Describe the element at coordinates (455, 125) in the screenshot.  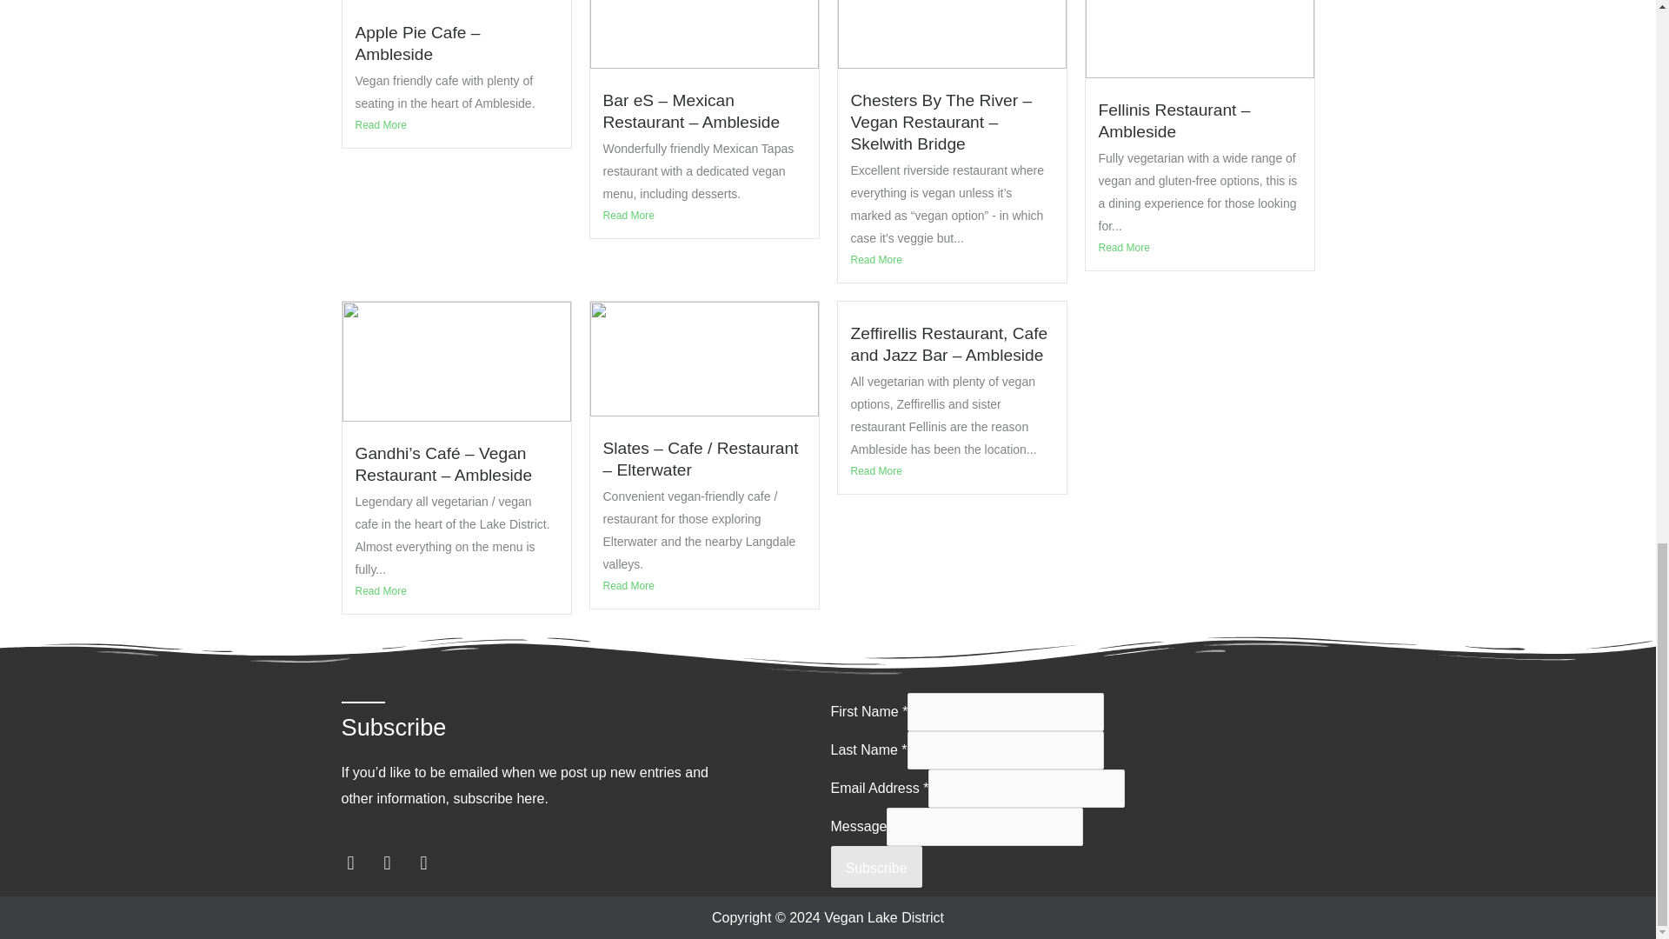
I see `Read More` at that location.